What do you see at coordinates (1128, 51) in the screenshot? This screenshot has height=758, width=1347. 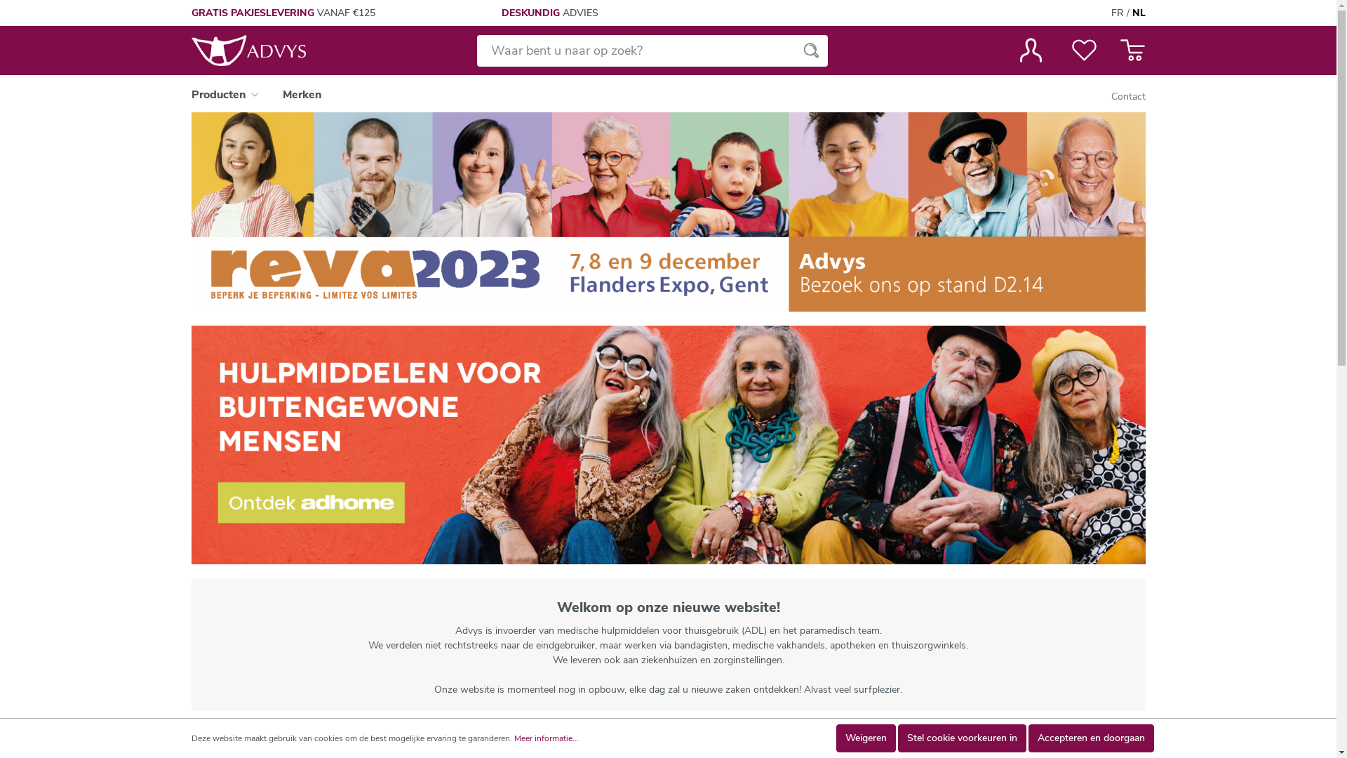 I see `Winkelmandje` at bounding box center [1128, 51].